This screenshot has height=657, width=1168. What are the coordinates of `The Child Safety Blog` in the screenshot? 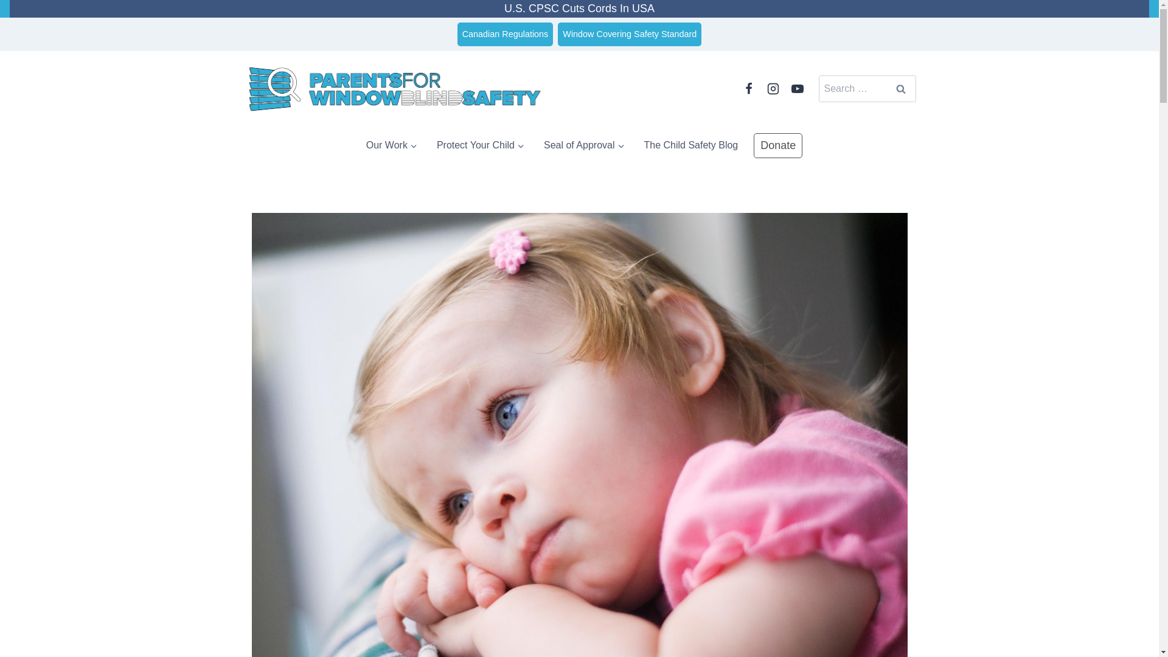 It's located at (690, 145).